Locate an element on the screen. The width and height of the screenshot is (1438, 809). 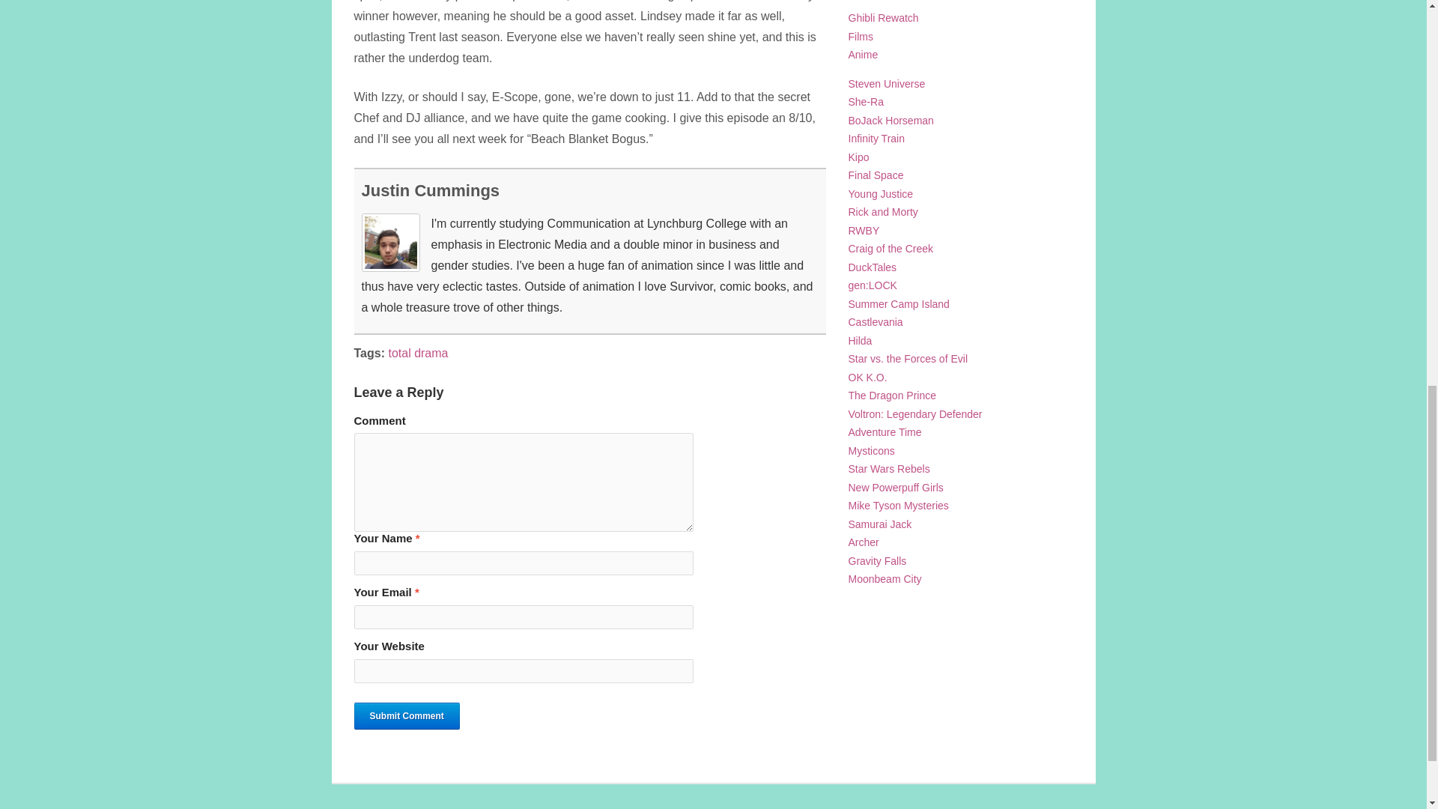
Infinity Train is located at coordinates (876, 139).